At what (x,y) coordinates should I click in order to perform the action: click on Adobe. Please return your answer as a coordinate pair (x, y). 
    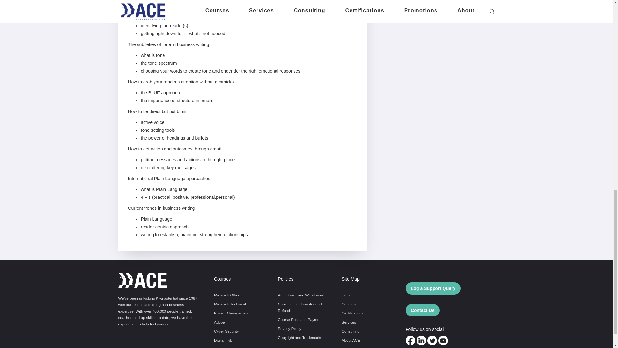
    Looking at the image, I should click on (219, 322).